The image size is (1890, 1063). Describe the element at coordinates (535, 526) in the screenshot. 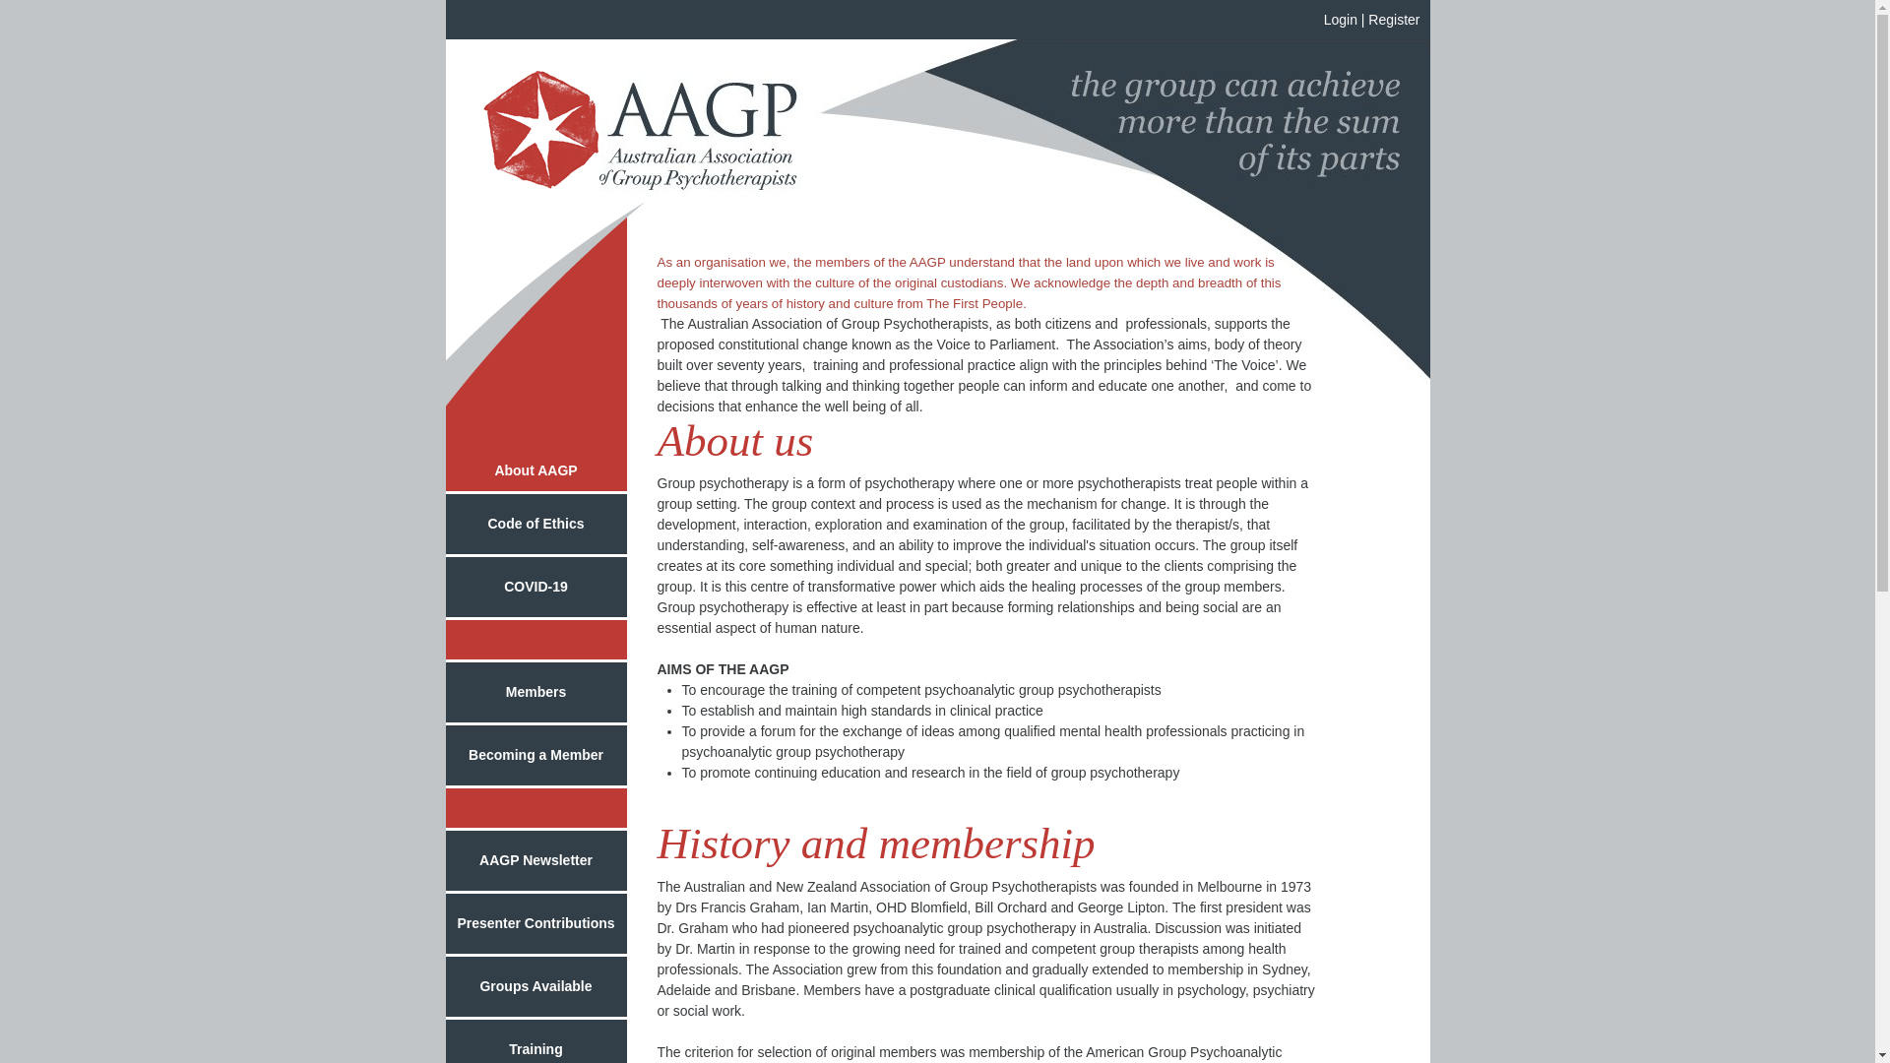

I see `Code of Ethics` at that location.